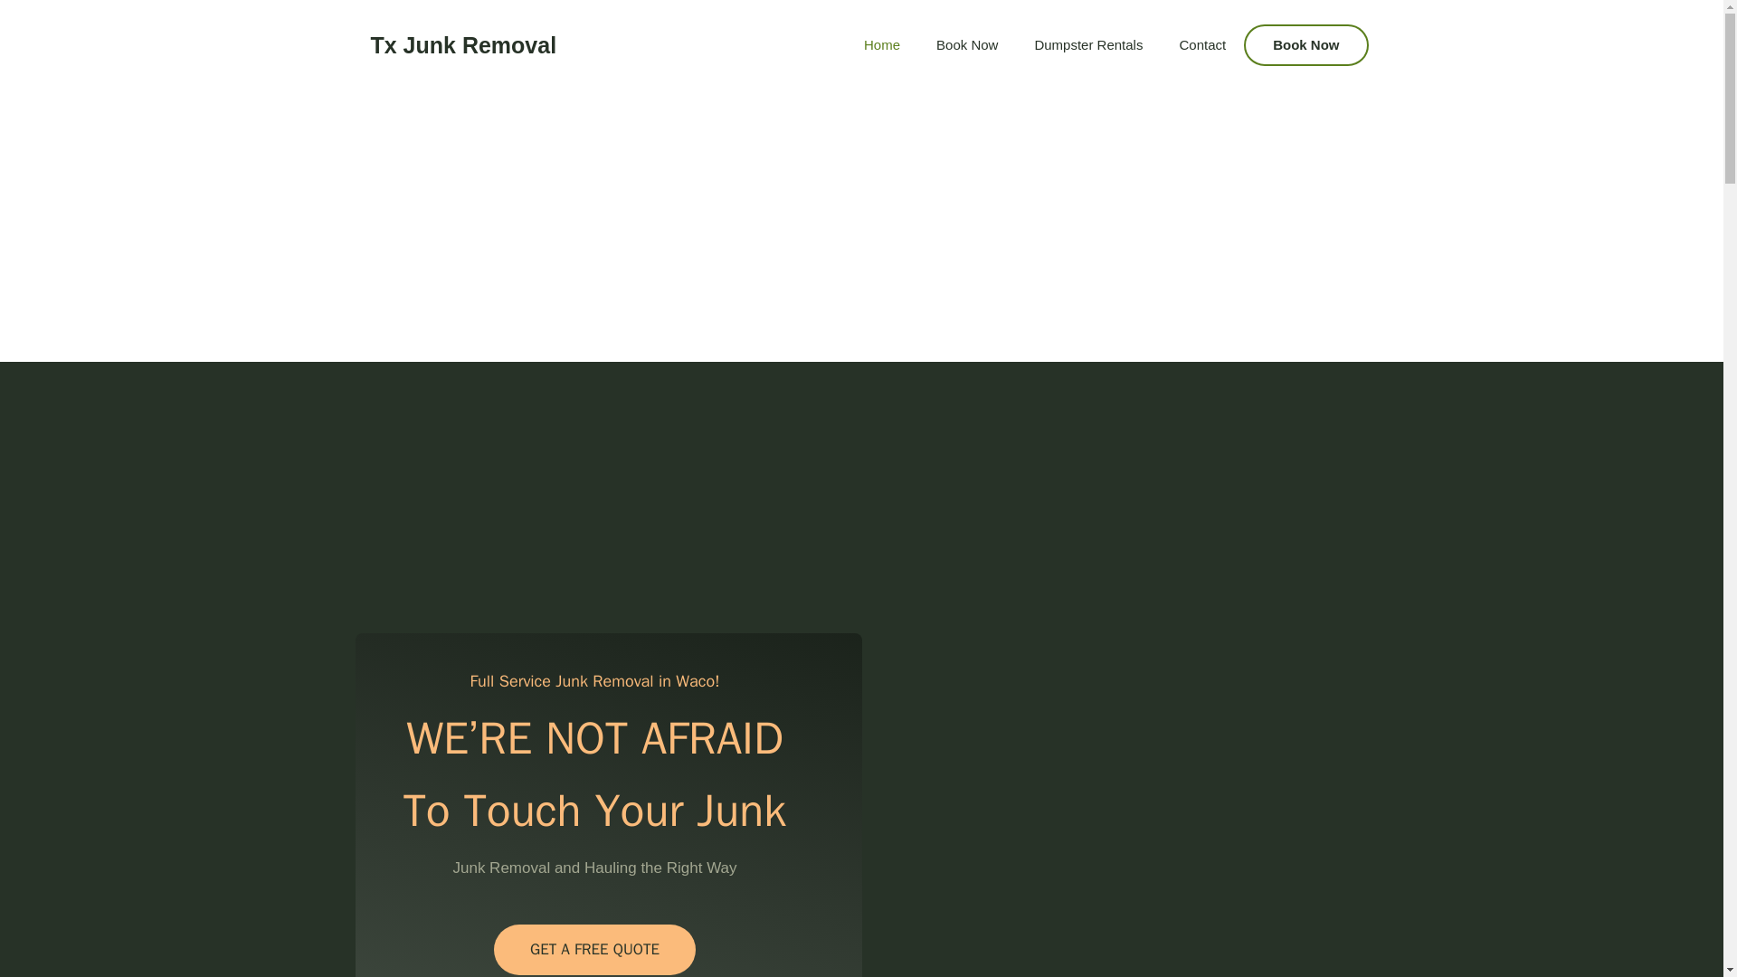 The image size is (1737, 977). What do you see at coordinates (594, 949) in the screenshot?
I see `GET A FREE QUOTE` at bounding box center [594, 949].